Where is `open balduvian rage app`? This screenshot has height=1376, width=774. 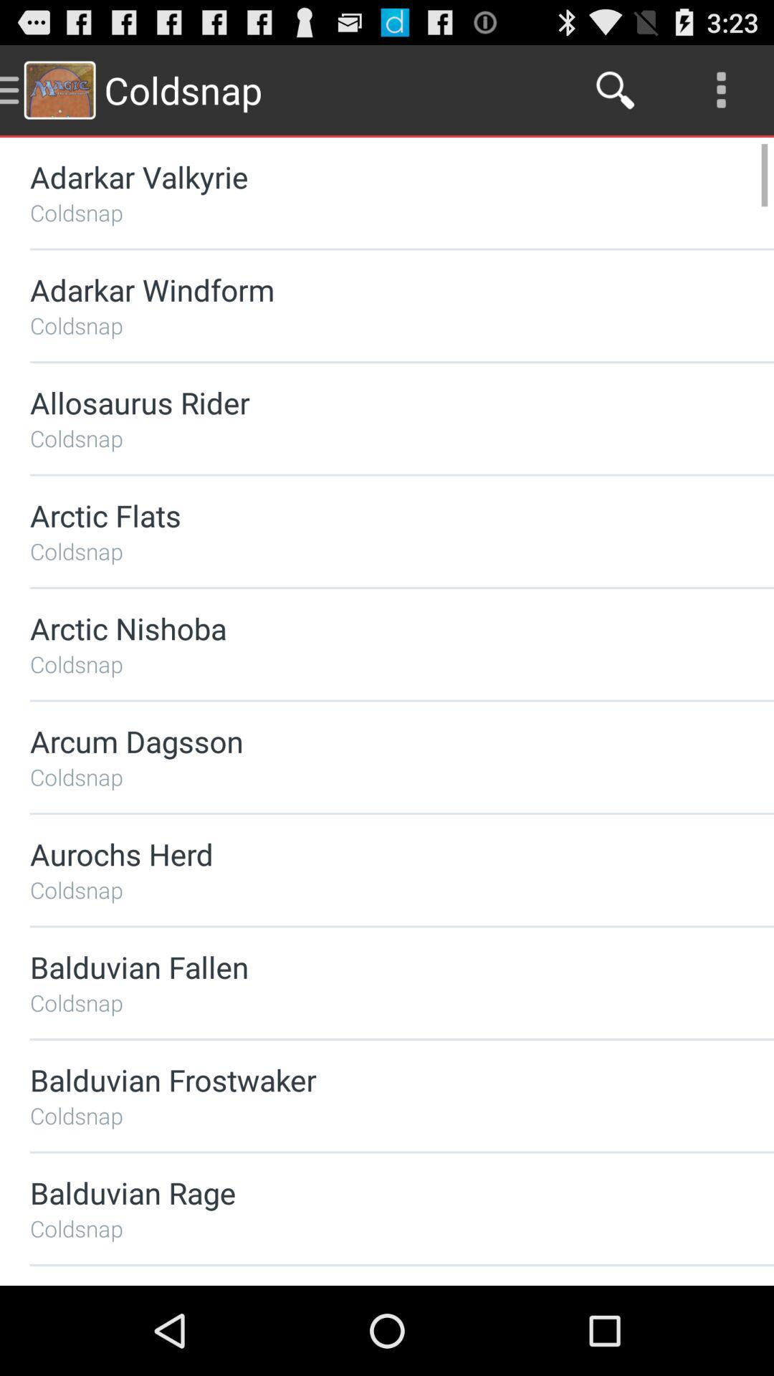 open balduvian rage app is located at coordinates (364, 1193).